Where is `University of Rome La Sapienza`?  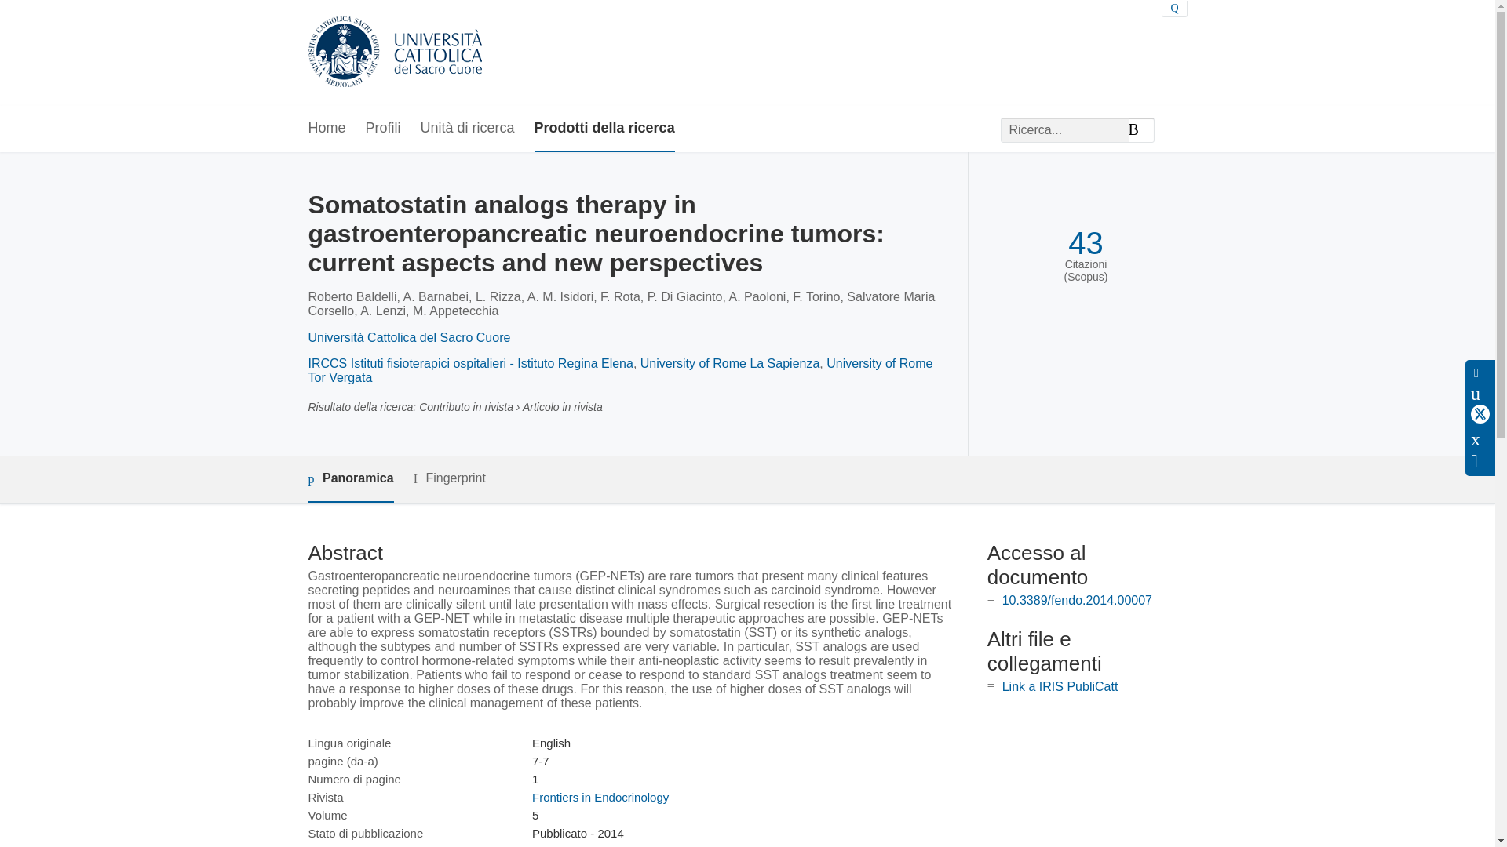 University of Rome La Sapienza is located at coordinates (730, 362).